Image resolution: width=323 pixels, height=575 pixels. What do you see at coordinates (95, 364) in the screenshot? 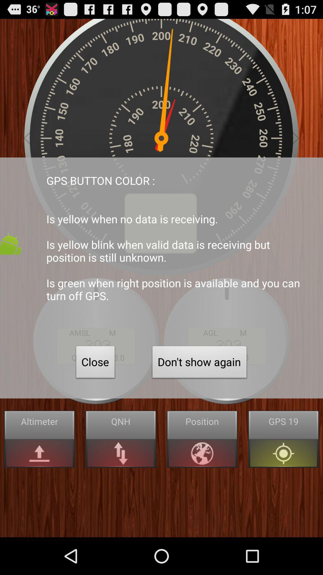
I see `swipe until the close button` at bounding box center [95, 364].